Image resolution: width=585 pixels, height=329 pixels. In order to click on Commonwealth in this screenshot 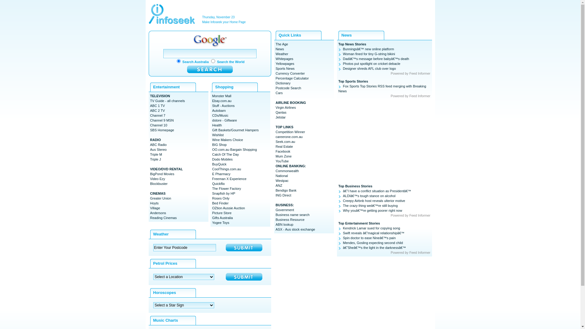, I will do `click(287, 171)`.